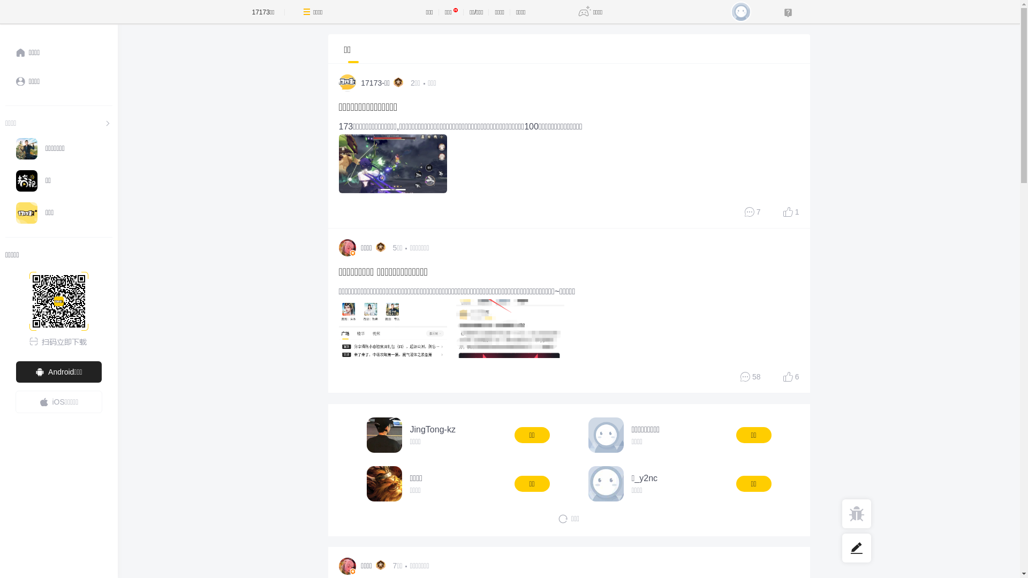 This screenshot has height=578, width=1028. Describe the element at coordinates (753, 212) in the screenshot. I see `7` at that location.